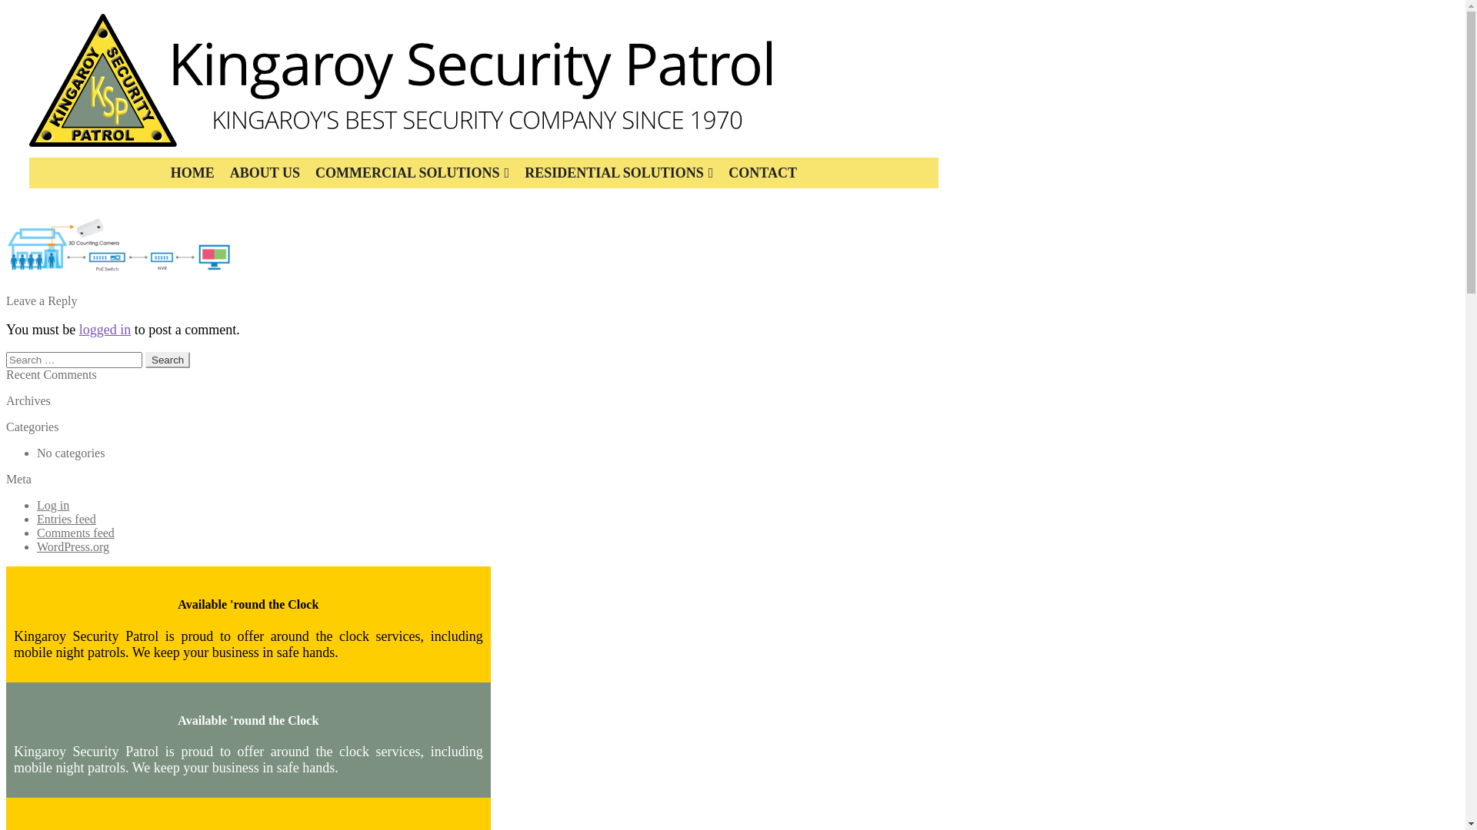  What do you see at coordinates (265, 173) in the screenshot?
I see `ABOUT US` at bounding box center [265, 173].